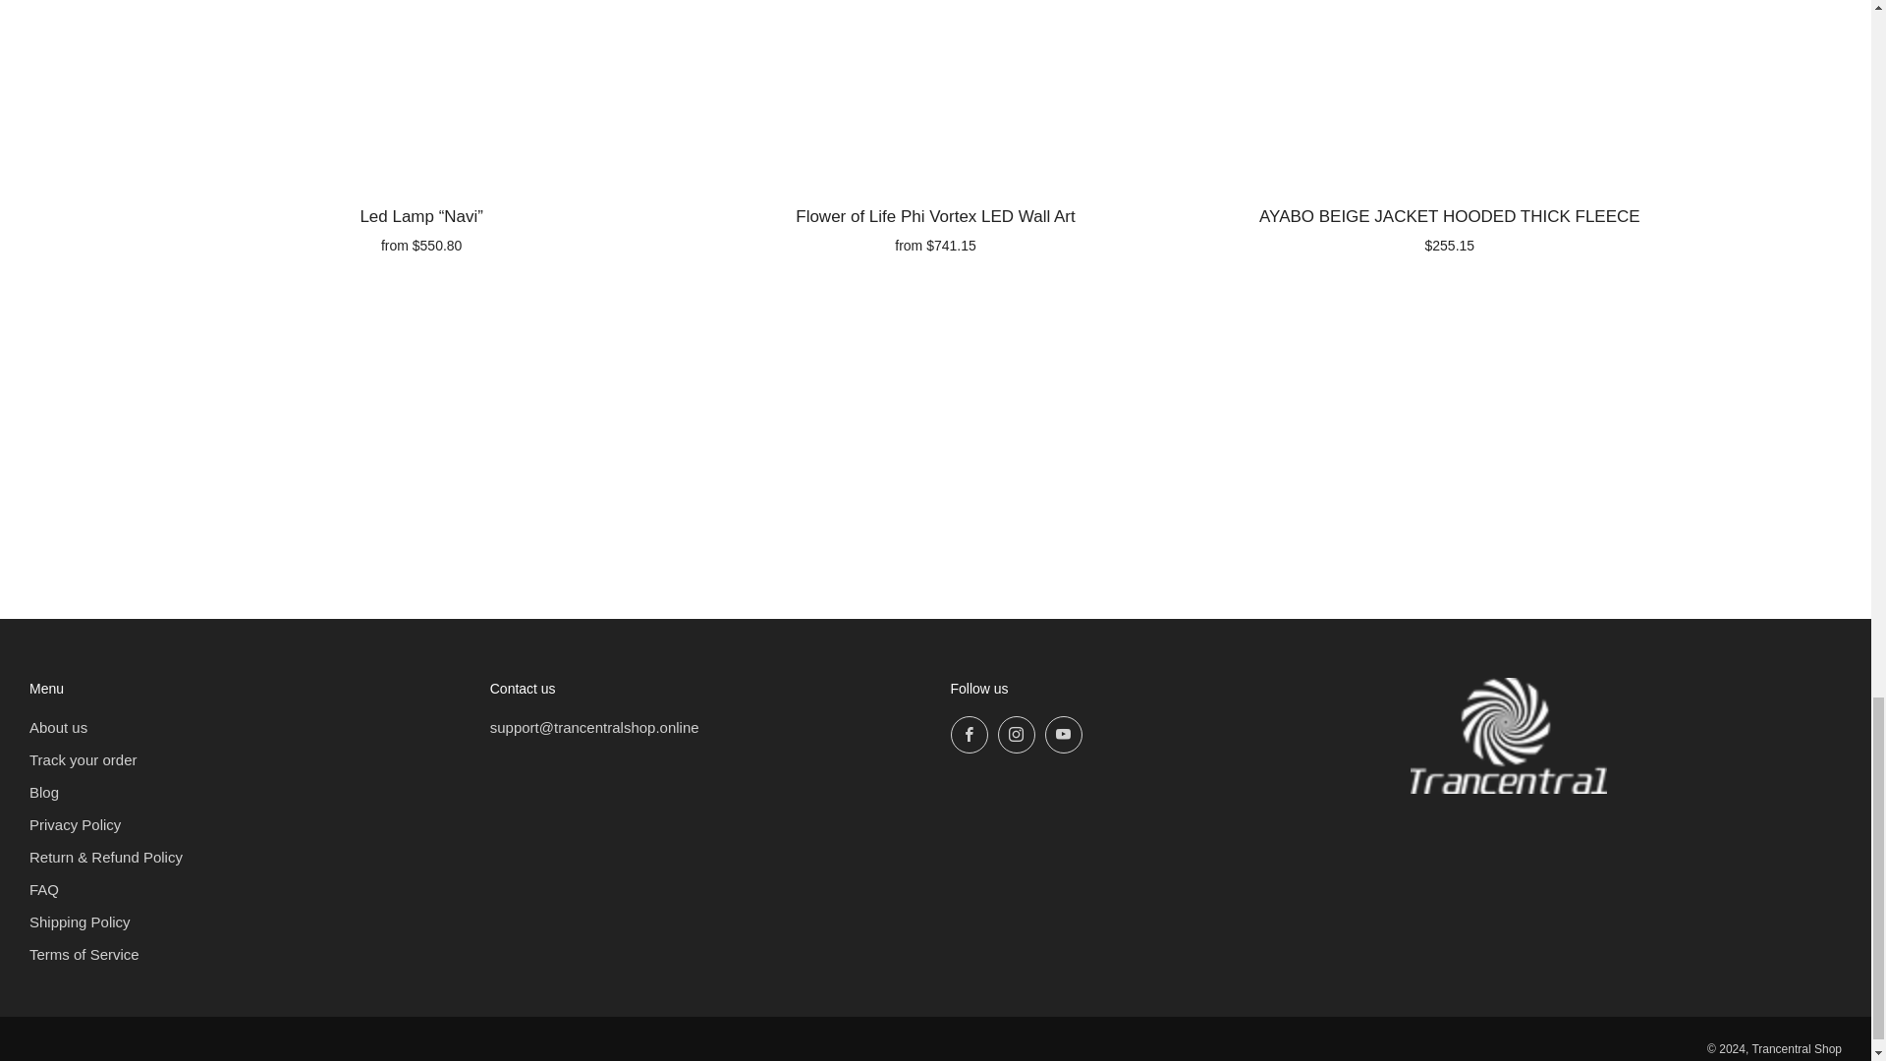 The height and width of the screenshot is (1061, 1886). Describe the element at coordinates (935, 228) in the screenshot. I see `Flower of Life Phi Vortex LED Wall Art` at that location.